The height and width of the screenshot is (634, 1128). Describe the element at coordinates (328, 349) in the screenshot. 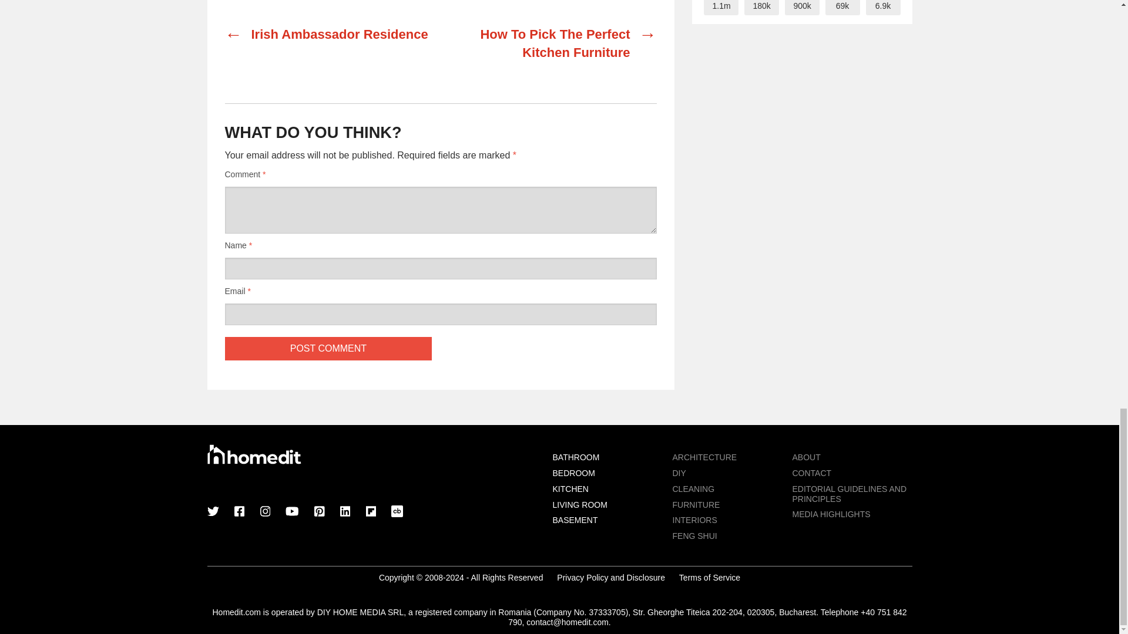

I see `Post Comment` at that location.